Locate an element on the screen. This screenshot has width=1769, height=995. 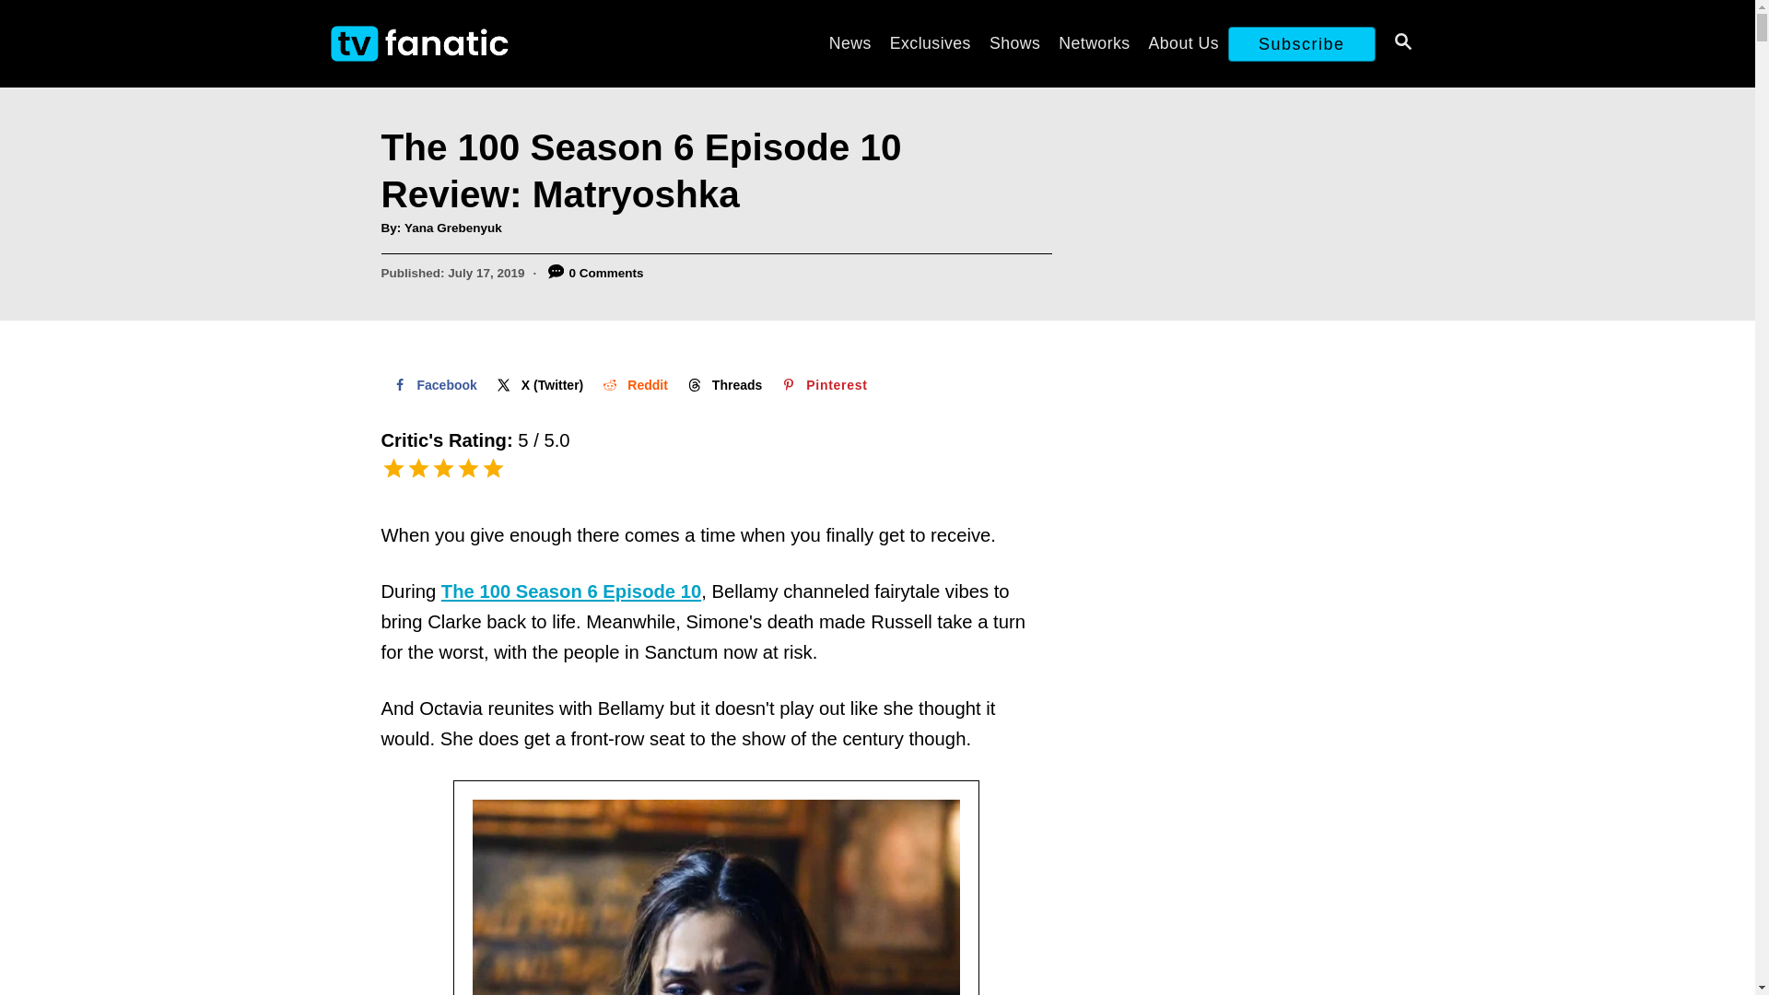
TV Fanatic is located at coordinates (490, 44).